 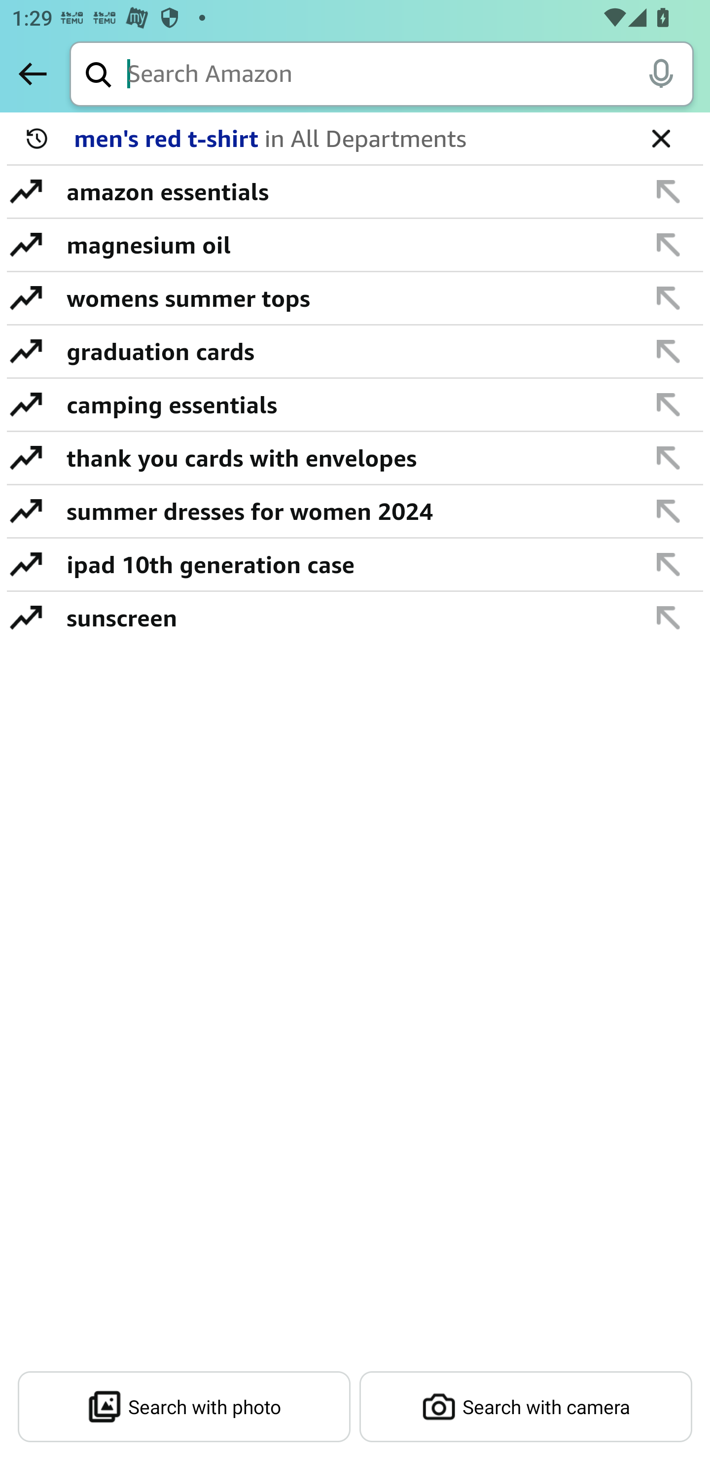 I want to click on amazon essentials append suggestion, so click(x=355, y=192).